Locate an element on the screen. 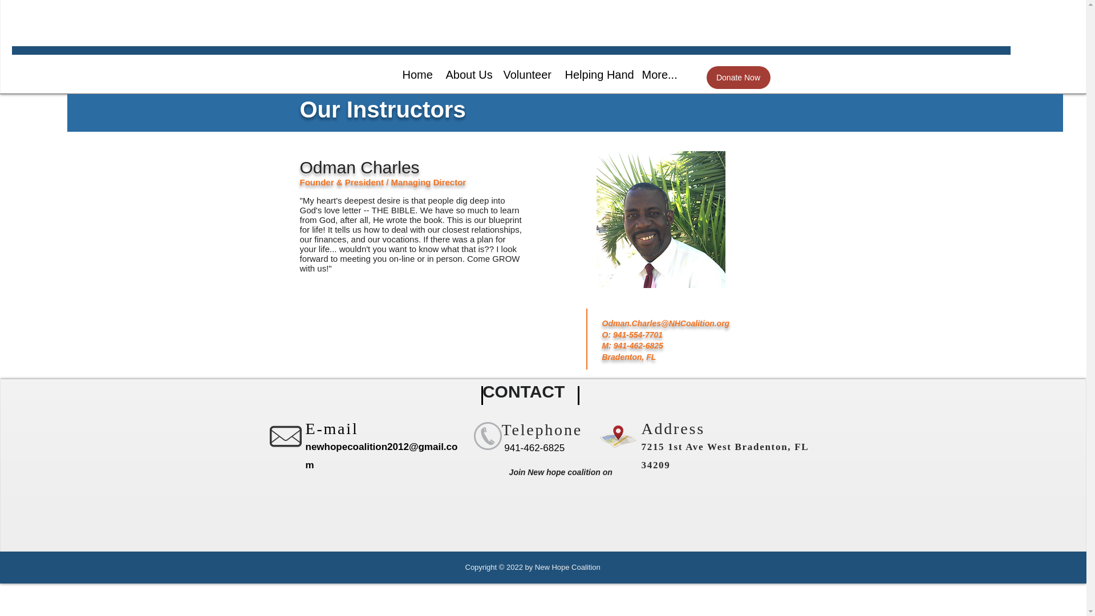 The height and width of the screenshot is (616, 1095). Donate Now is located at coordinates (738, 77).